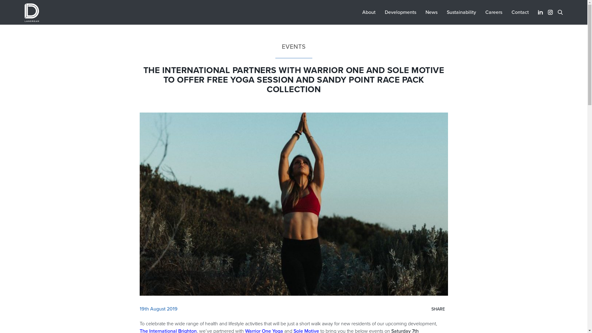  What do you see at coordinates (432, 12) in the screenshot?
I see `News` at bounding box center [432, 12].